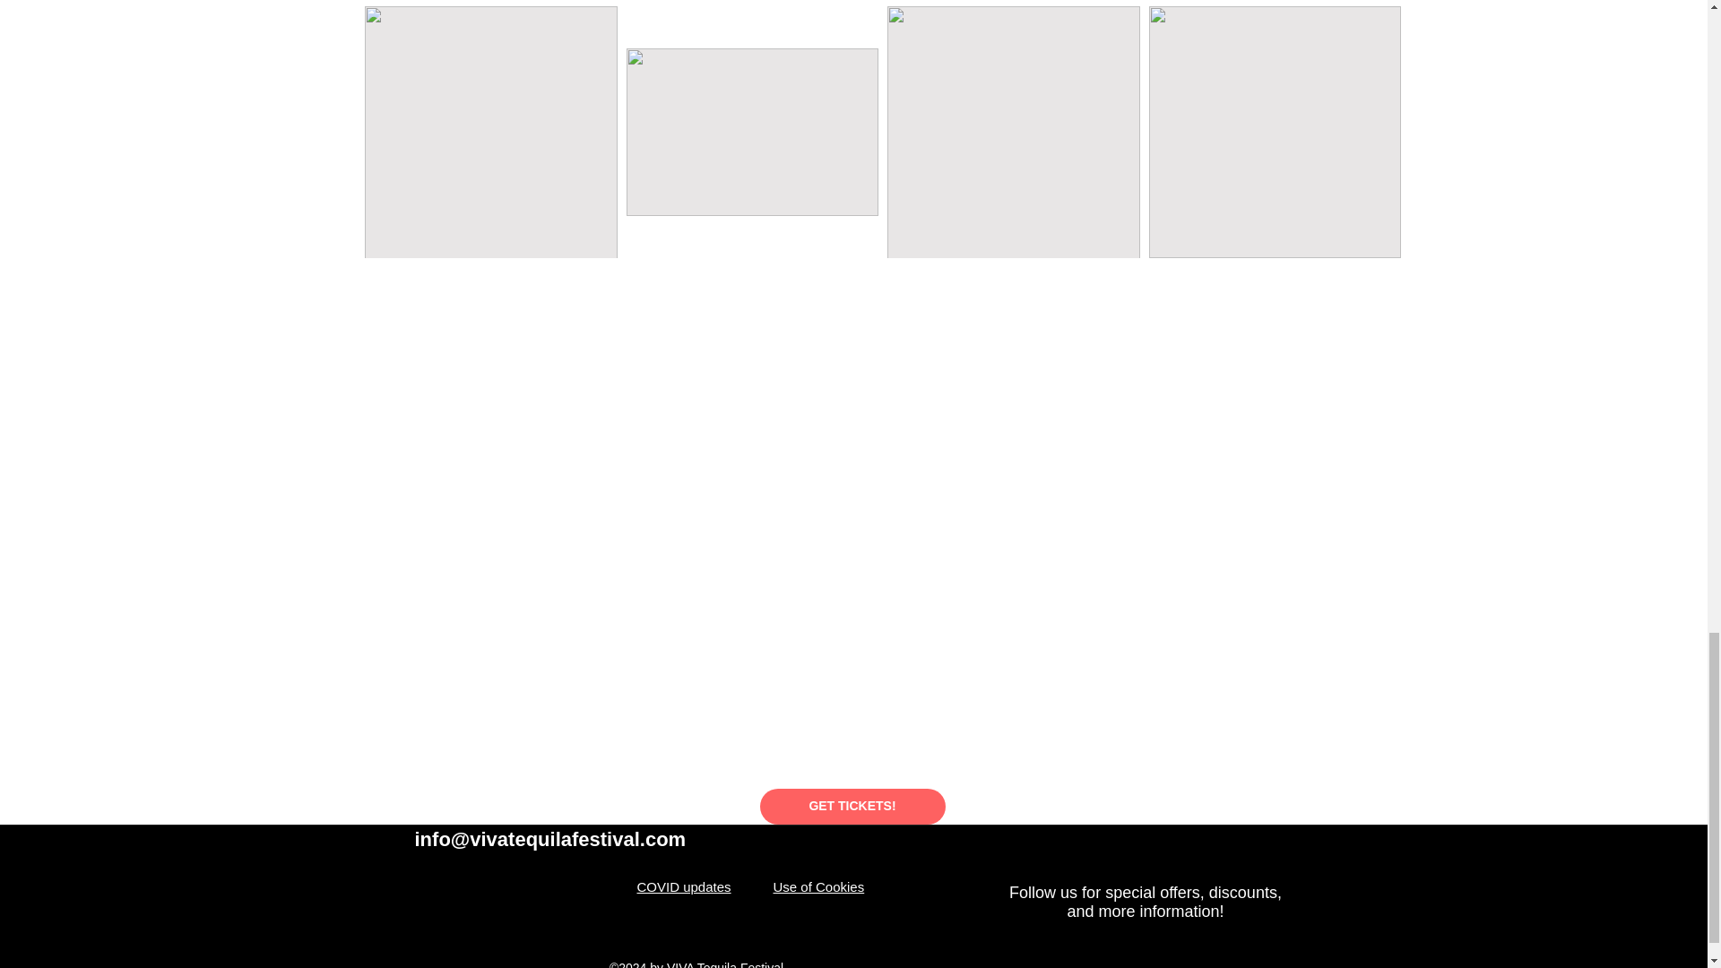 This screenshot has width=1721, height=968. What do you see at coordinates (683, 886) in the screenshot?
I see `COVID updates` at bounding box center [683, 886].